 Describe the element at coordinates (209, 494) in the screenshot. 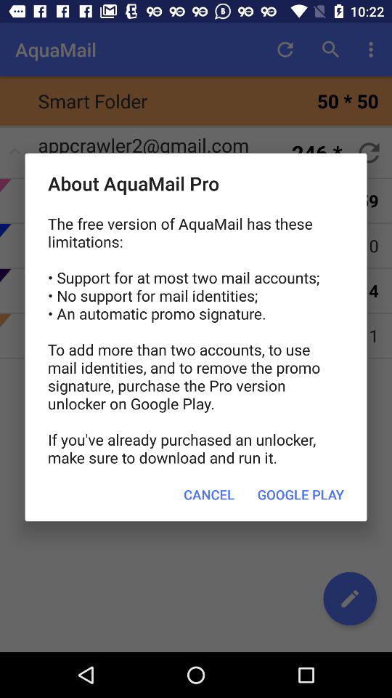

I see `choose item next to google play` at that location.